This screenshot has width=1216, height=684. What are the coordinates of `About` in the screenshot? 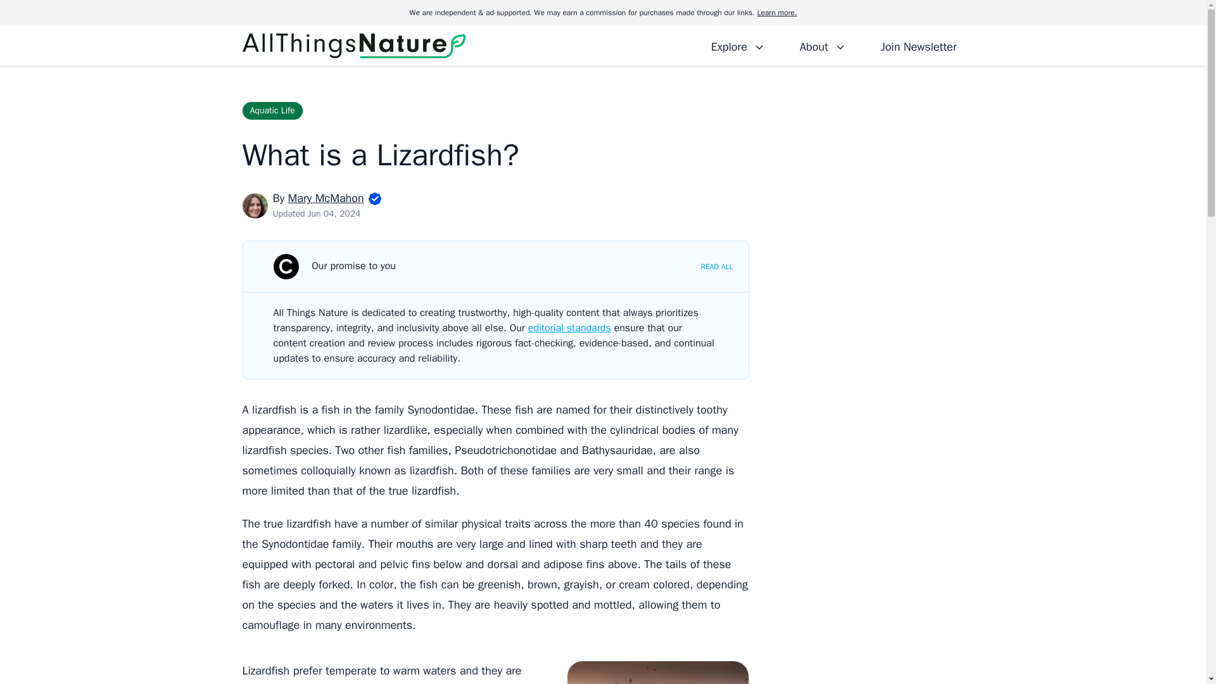 It's located at (822, 45).